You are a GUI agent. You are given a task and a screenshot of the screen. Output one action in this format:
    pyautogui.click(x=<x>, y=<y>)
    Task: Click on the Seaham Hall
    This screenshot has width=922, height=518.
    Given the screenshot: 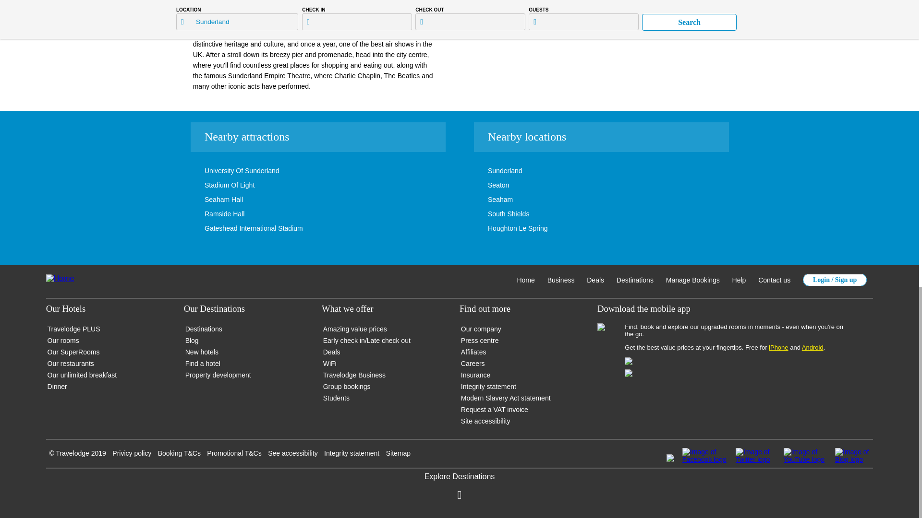 What is the action you would take?
    pyautogui.click(x=209, y=200)
    